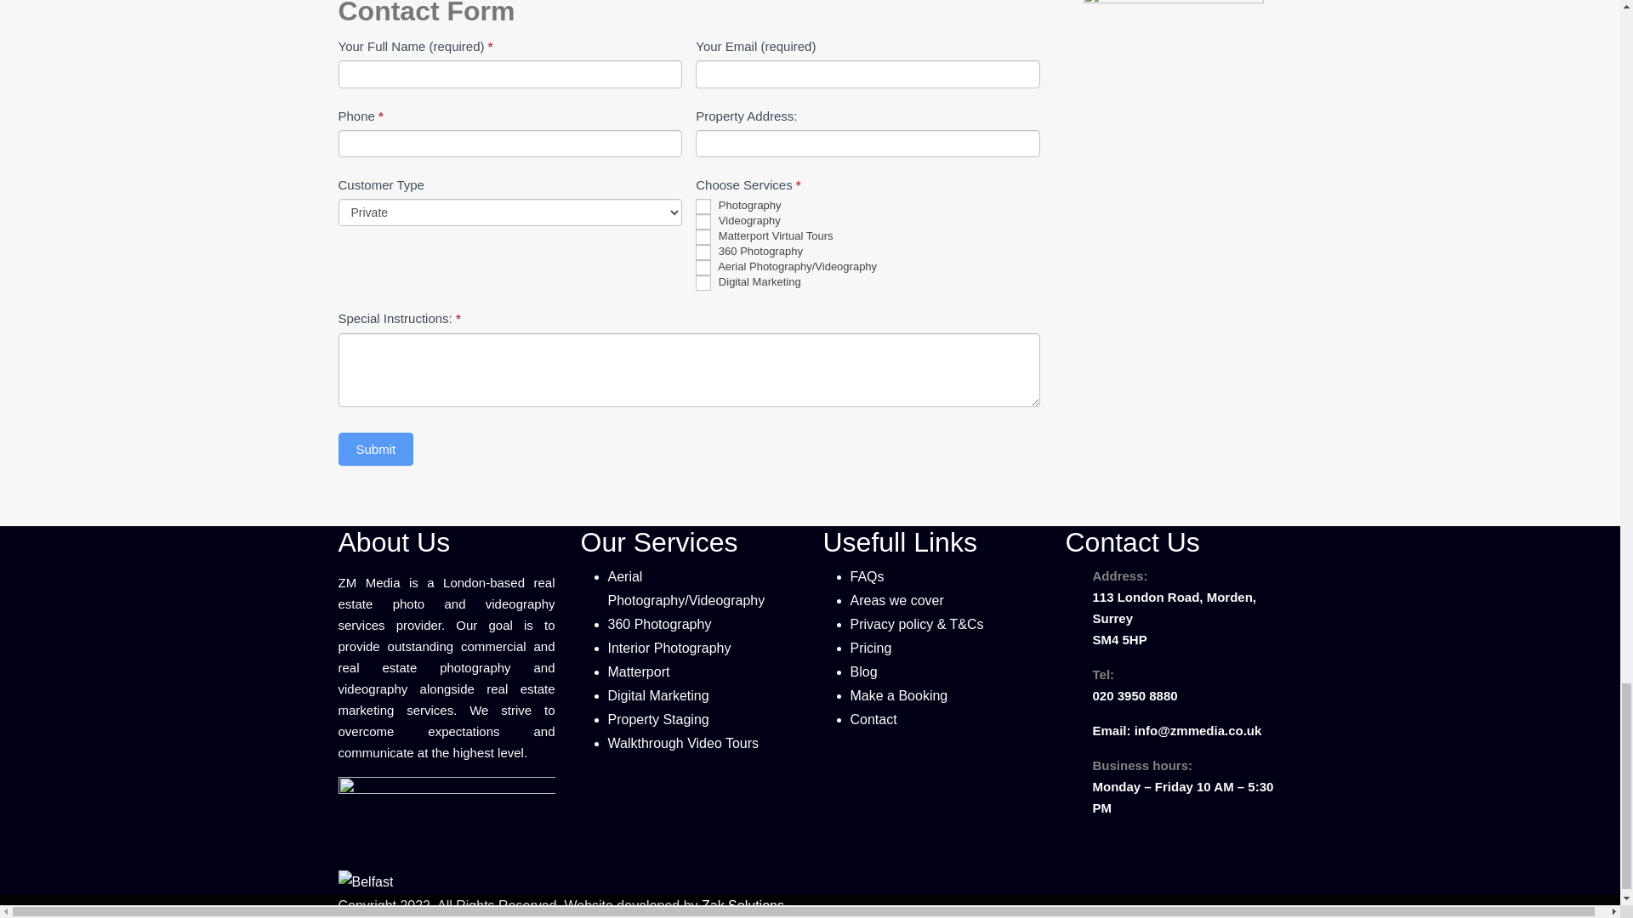  What do you see at coordinates (703, 283) in the screenshot?
I see `Digital Marketing` at bounding box center [703, 283].